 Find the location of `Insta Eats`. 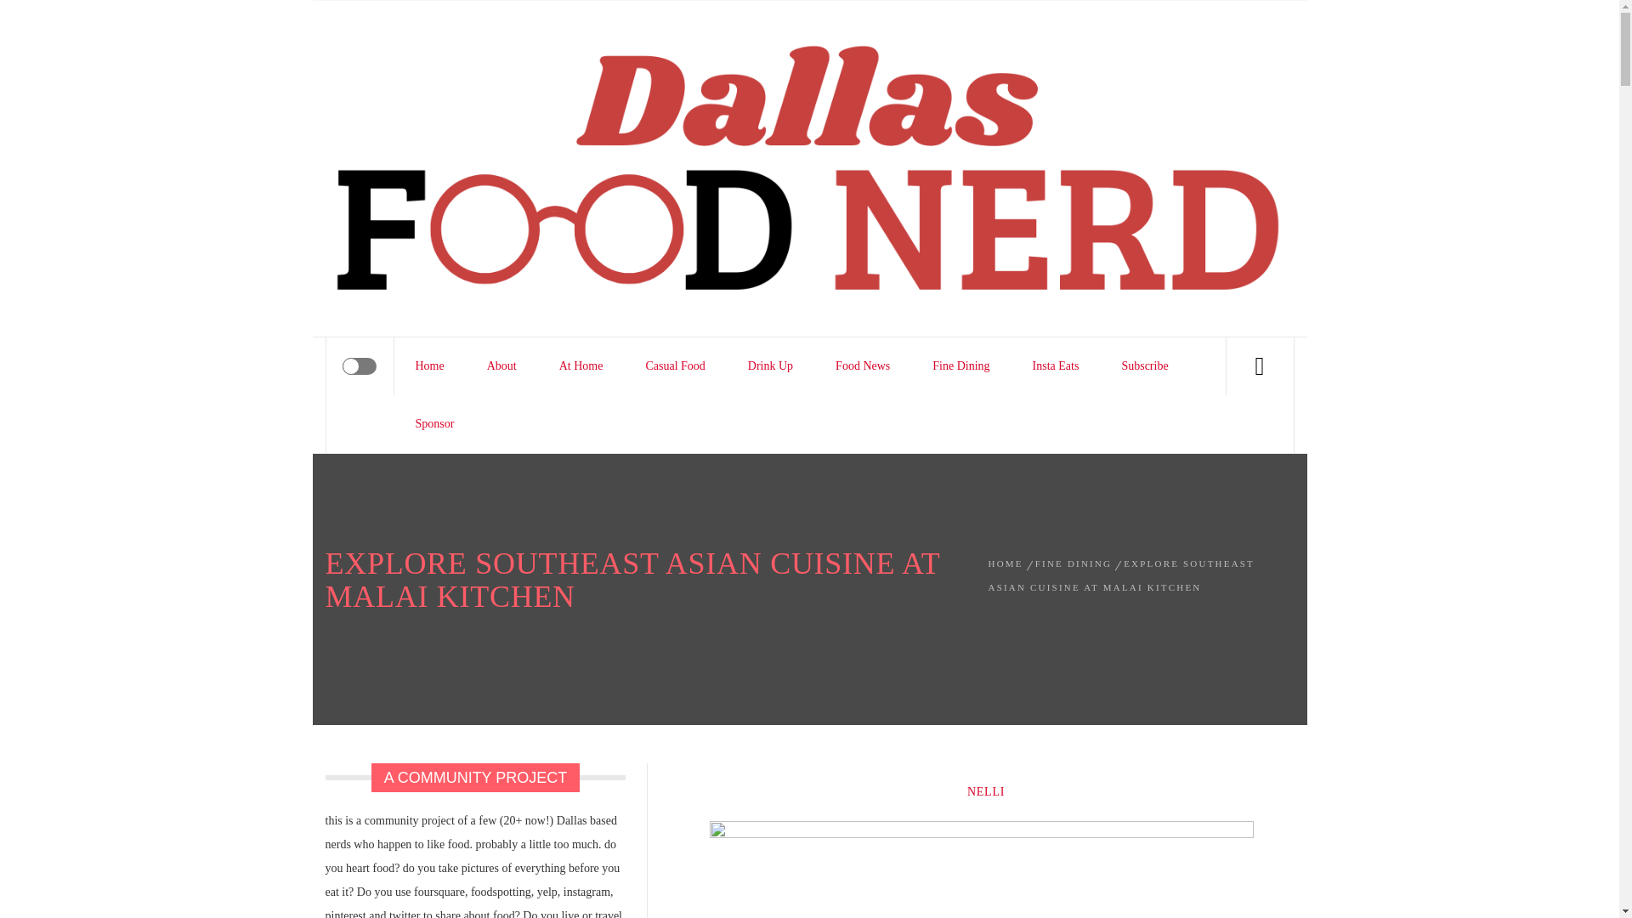

Insta Eats is located at coordinates (1056, 366).